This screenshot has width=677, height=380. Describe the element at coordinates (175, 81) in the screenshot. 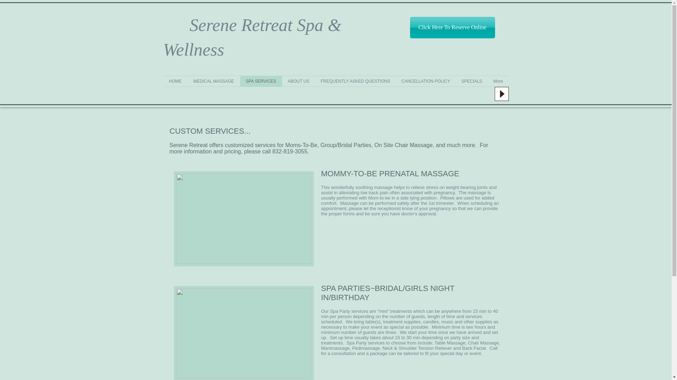

I see `HOME` at that location.